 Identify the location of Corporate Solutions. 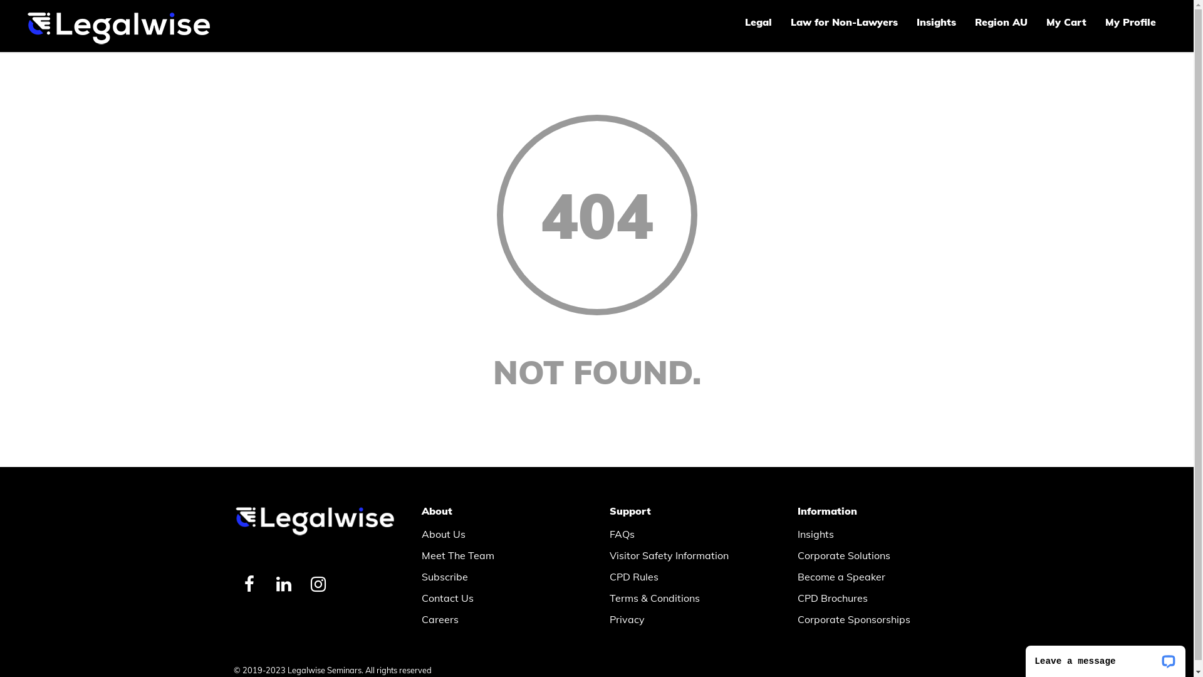
(875, 555).